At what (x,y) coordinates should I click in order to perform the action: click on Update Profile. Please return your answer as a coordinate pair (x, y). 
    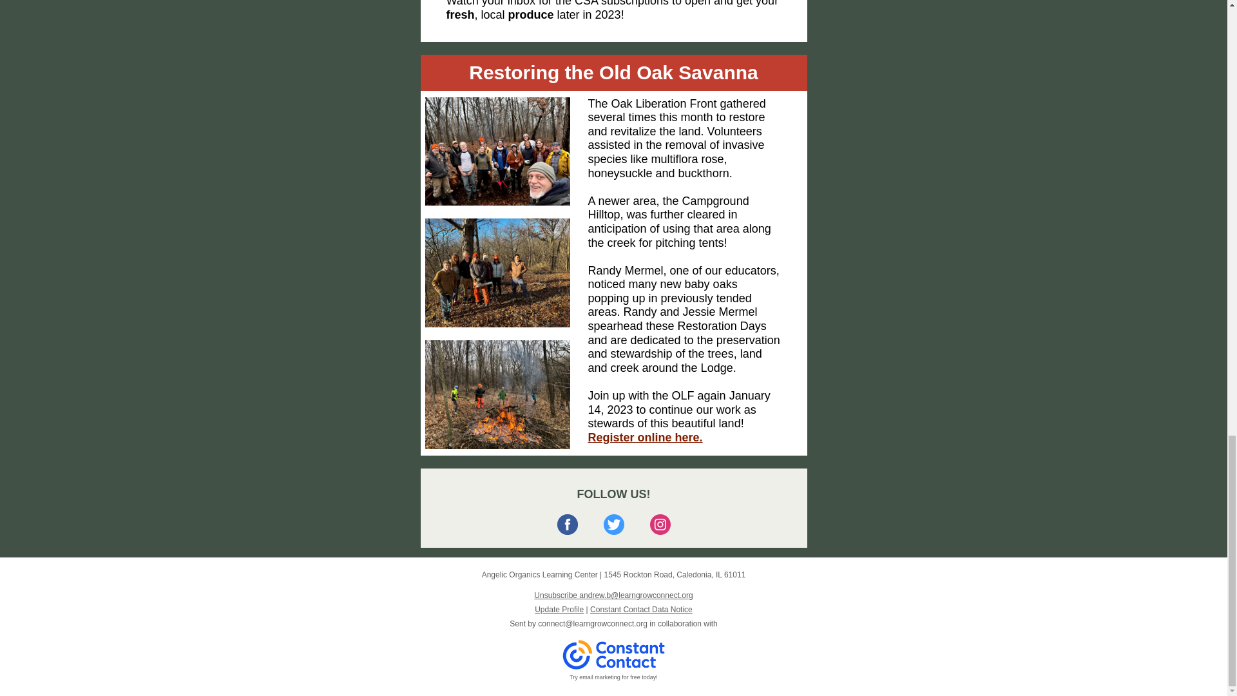
    Looking at the image, I should click on (559, 609).